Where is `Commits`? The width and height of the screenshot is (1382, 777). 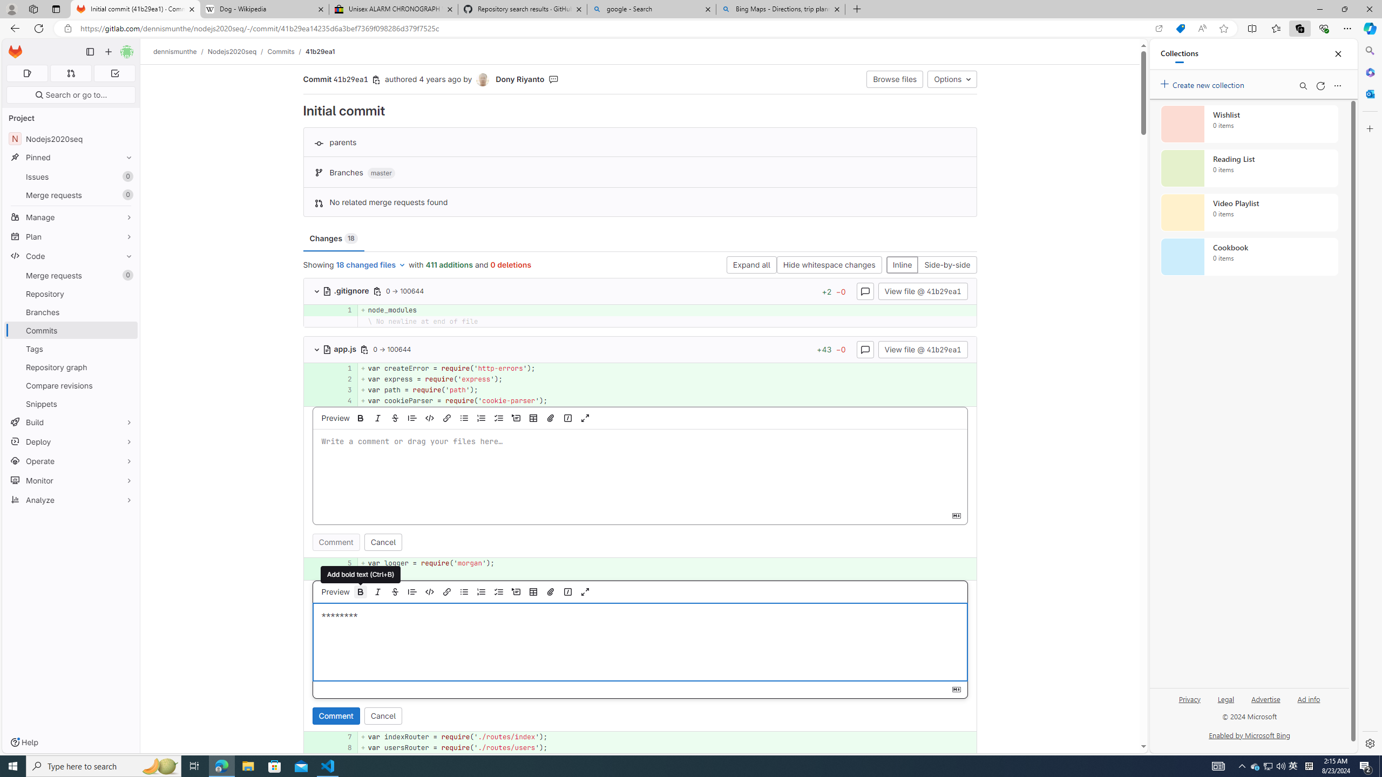
Commits is located at coordinates (71, 330).